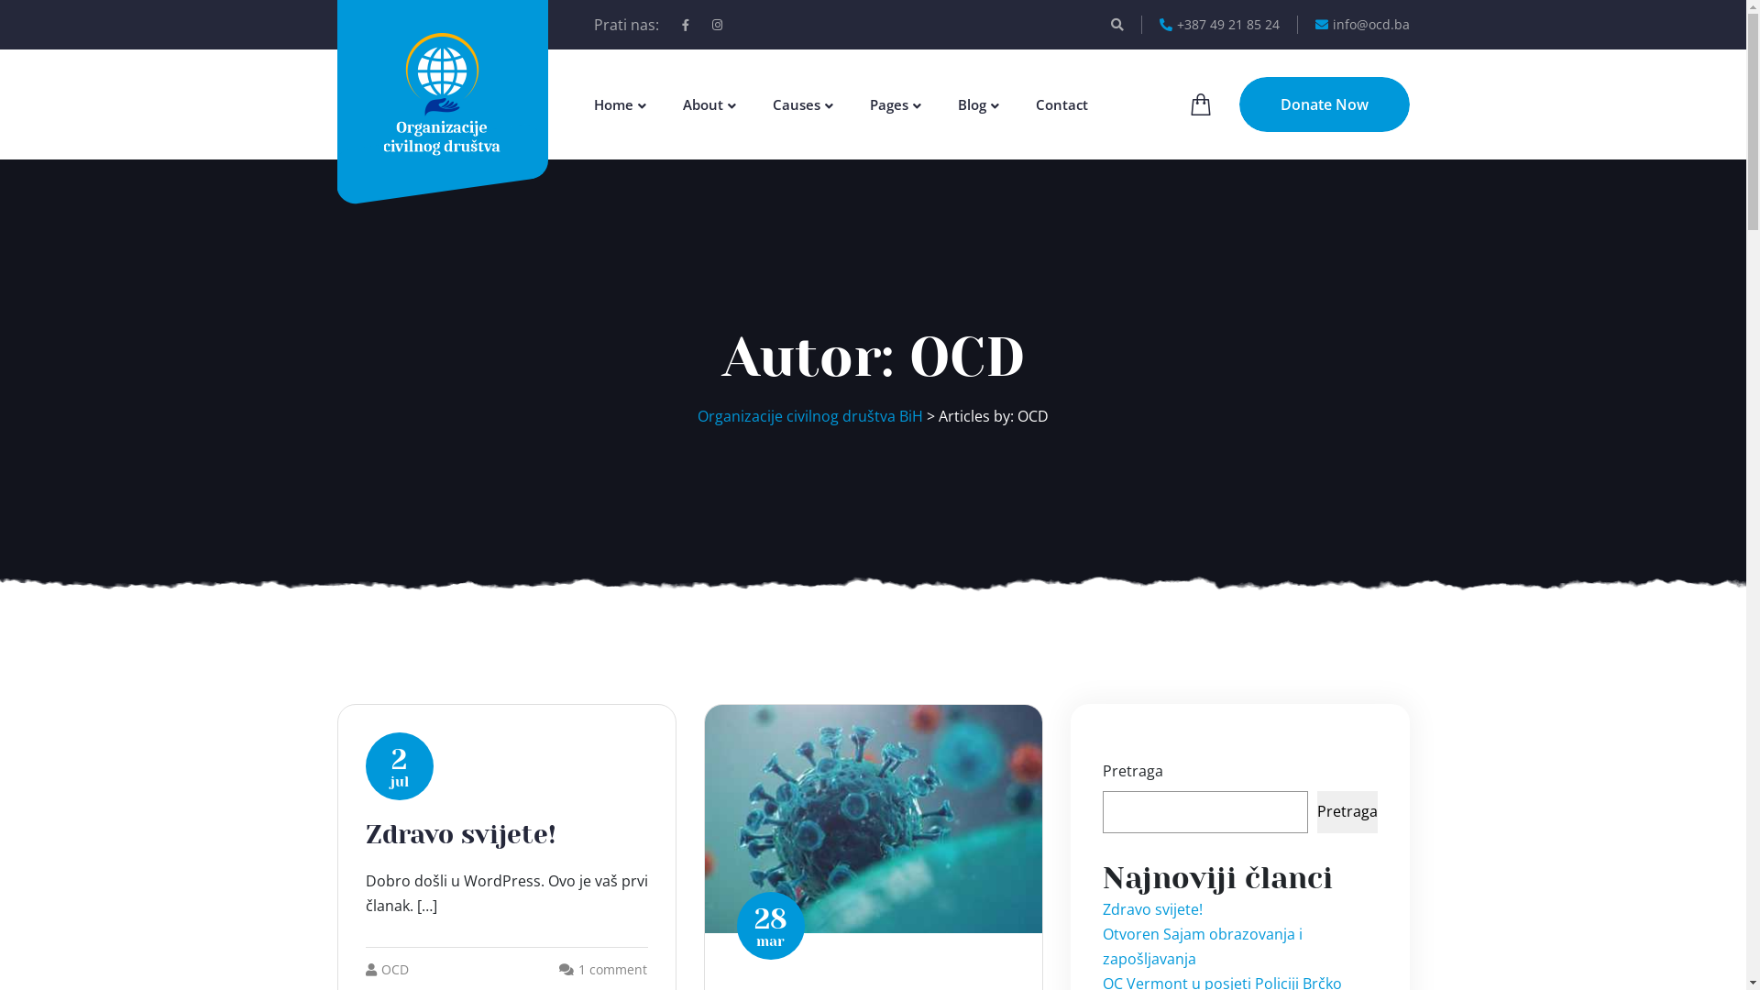 Image resolution: width=1760 pixels, height=990 pixels. I want to click on Pages, so click(888, 104).